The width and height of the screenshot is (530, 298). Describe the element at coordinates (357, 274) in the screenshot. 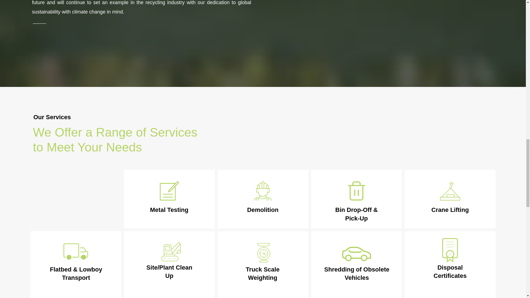

I see `Shredding of Obsolete Vehicles` at that location.